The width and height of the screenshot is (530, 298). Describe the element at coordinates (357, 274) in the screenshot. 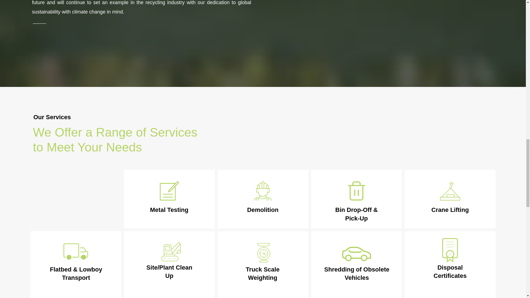

I see `Shredding of Obsolete Vehicles` at that location.